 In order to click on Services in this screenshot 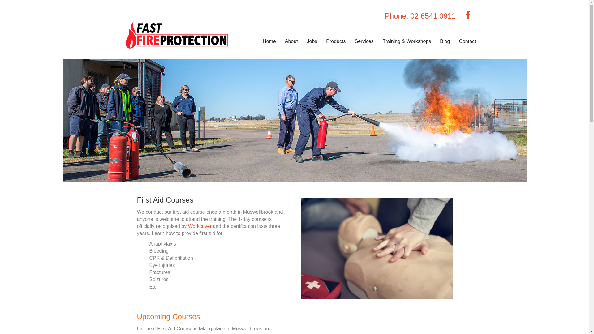, I will do `click(364, 41)`.